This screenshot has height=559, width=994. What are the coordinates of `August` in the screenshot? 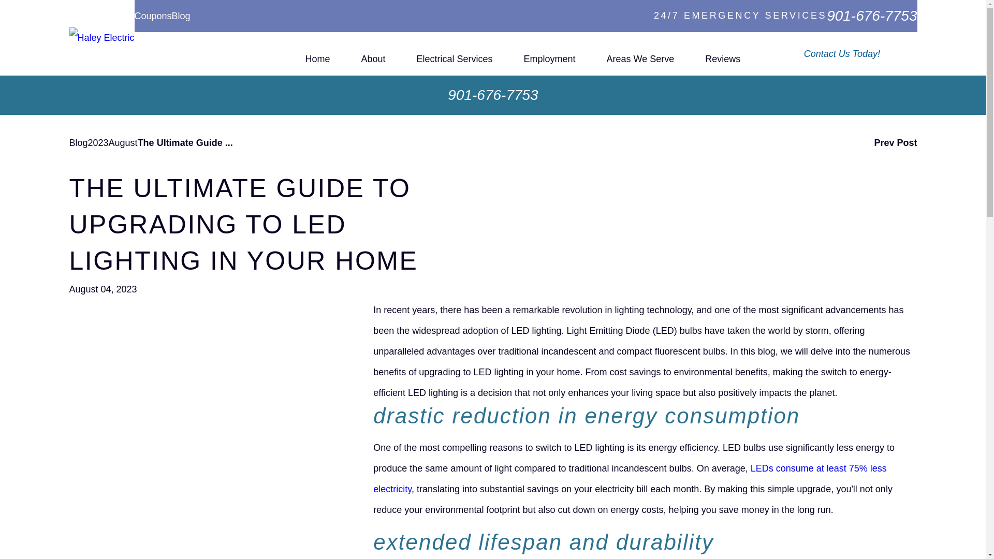 It's located at (123, 142).